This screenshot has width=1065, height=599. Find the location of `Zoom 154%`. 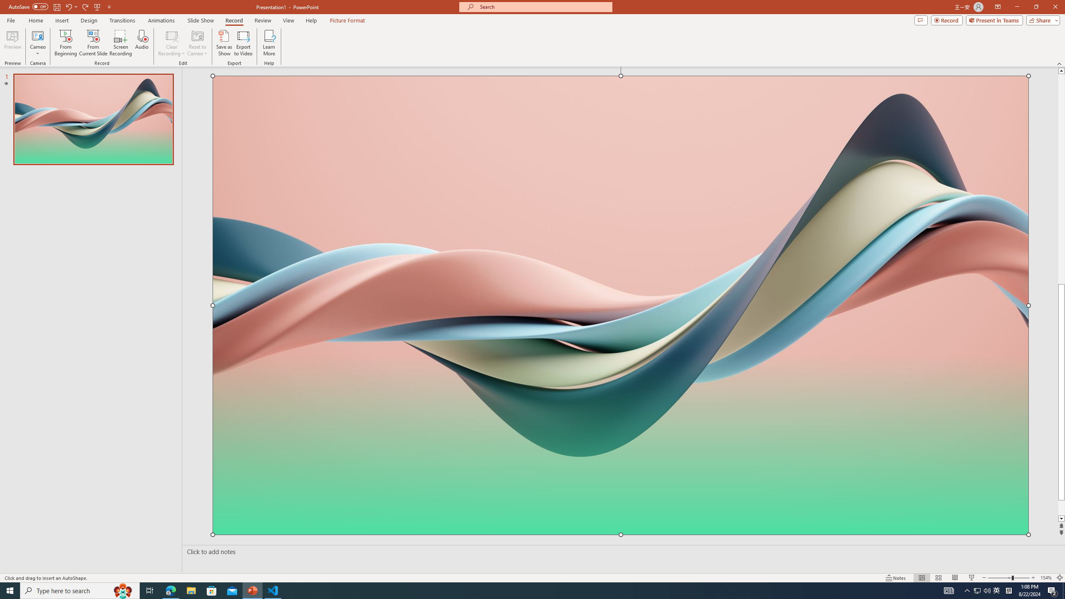

Zoom 154% is located at coordinates (1046, 578).